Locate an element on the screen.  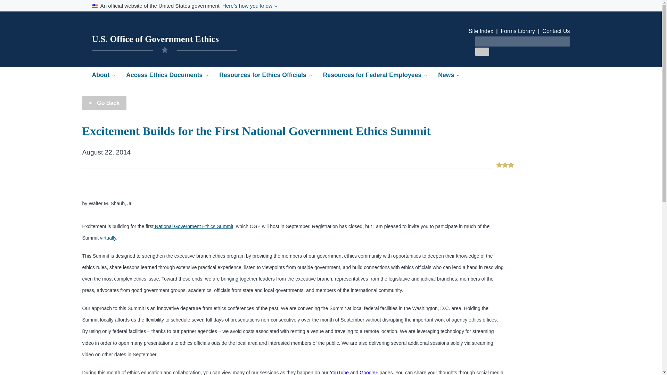
Back button is located at coordinates (104, 103).